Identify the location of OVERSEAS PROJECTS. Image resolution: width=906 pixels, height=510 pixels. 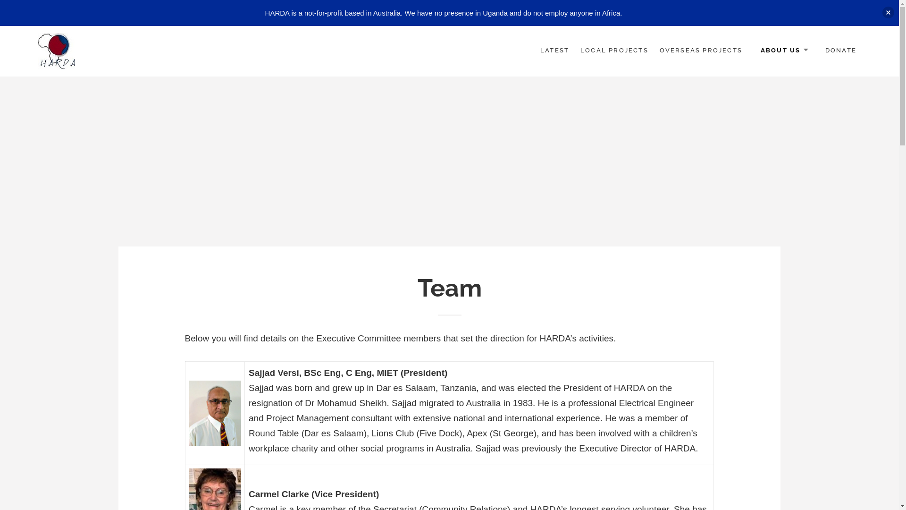
(701, 51).